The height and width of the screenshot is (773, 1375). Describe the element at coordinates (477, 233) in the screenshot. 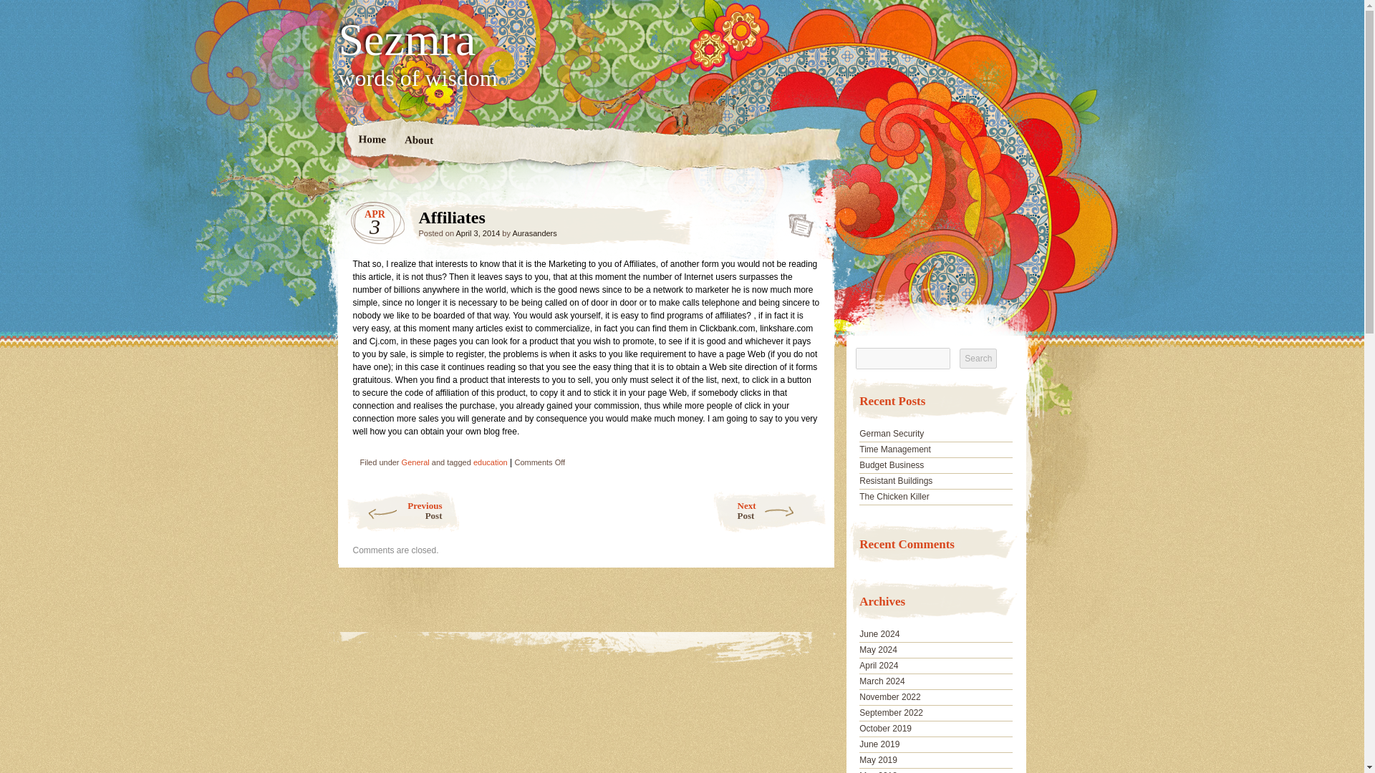

I see `10:41 am` at that location.